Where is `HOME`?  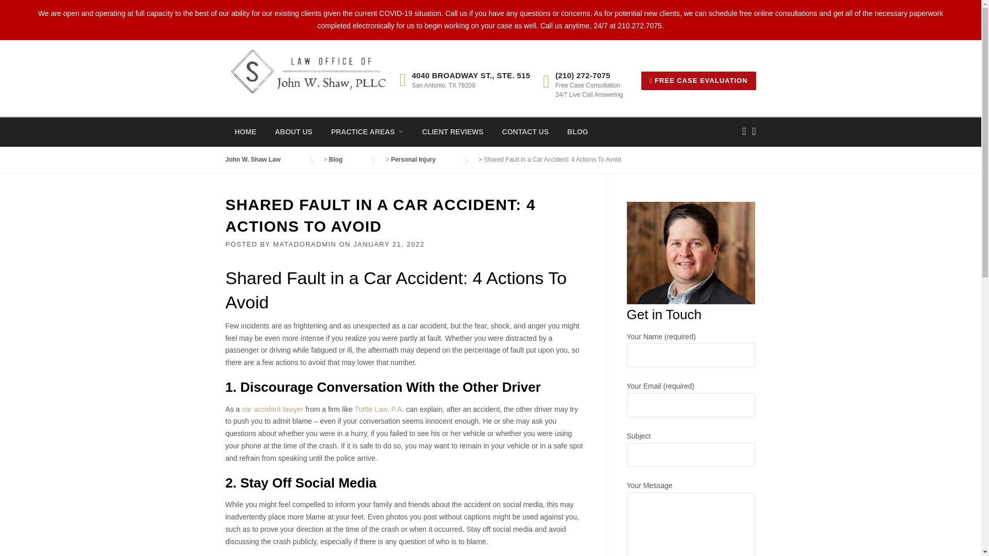 HOME is located at coordinates (245, 132).